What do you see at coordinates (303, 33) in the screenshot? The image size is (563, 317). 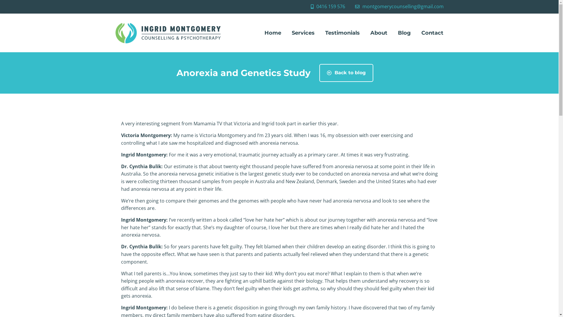 I see `Services` at bounding box center [303, 33].